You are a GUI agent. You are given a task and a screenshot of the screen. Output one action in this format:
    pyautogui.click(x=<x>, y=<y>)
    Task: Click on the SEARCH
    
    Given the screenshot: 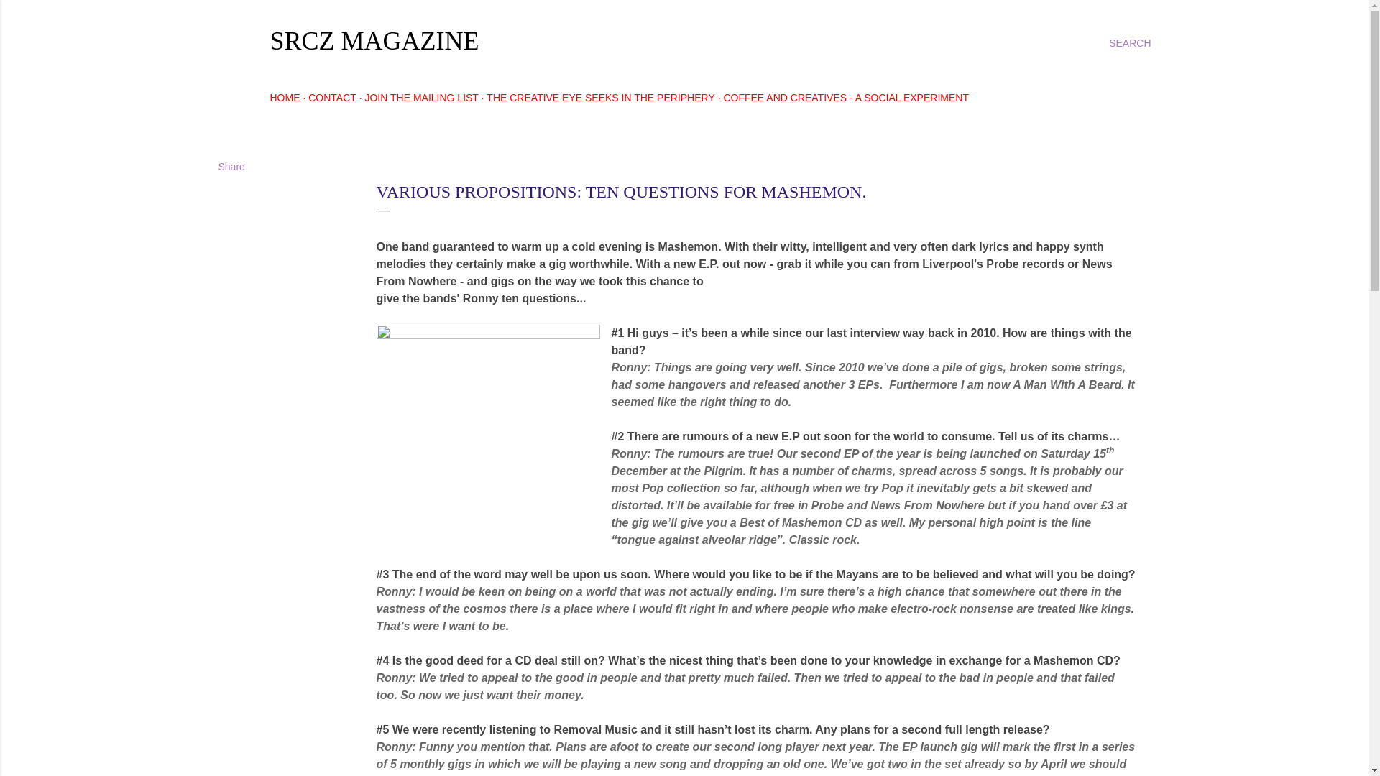 What is the action you would take?
    pyautogui.click(x=1130, y=43)
    